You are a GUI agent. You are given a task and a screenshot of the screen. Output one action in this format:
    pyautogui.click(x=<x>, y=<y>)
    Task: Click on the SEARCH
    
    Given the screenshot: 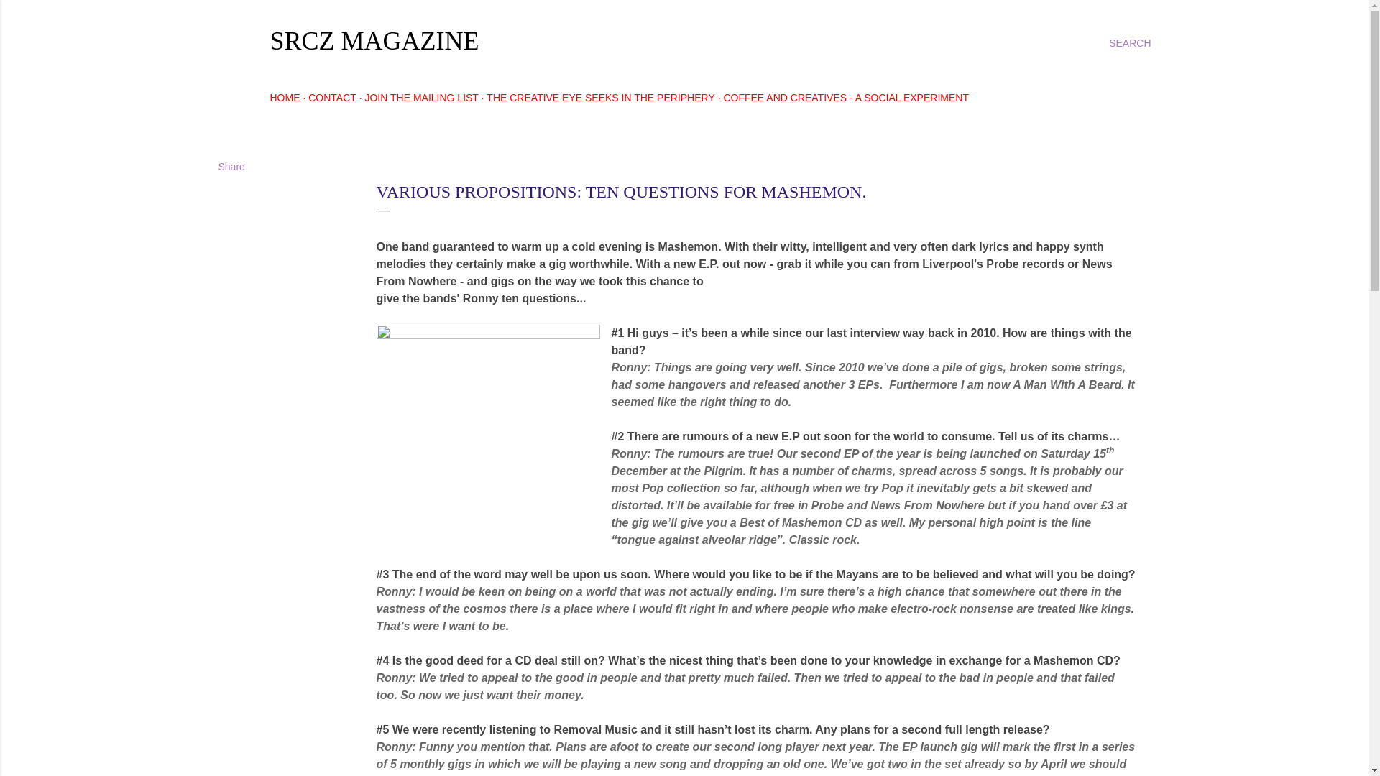 What is the action you would take?
    pyautogui.click(x=1130, y=43)
    